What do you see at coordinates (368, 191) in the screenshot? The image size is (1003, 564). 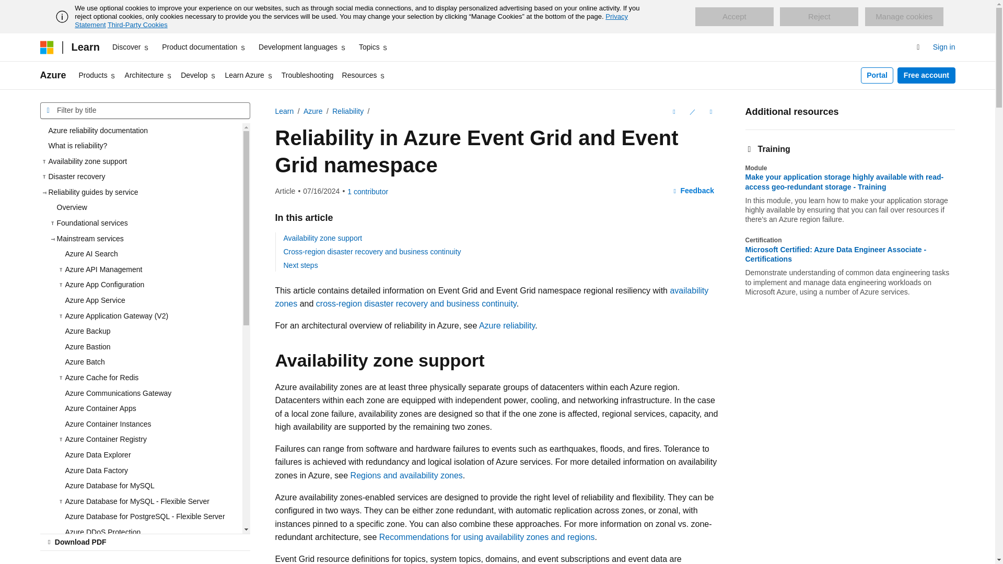 I see `View all contributors` at bounding box center [368, 191].